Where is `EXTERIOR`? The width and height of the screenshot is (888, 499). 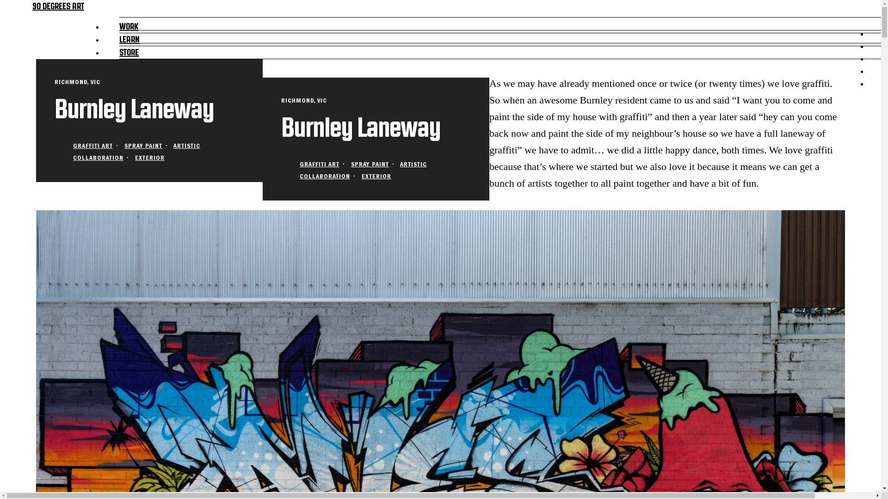 EXTERIOR is located at coordinates (376, 176).